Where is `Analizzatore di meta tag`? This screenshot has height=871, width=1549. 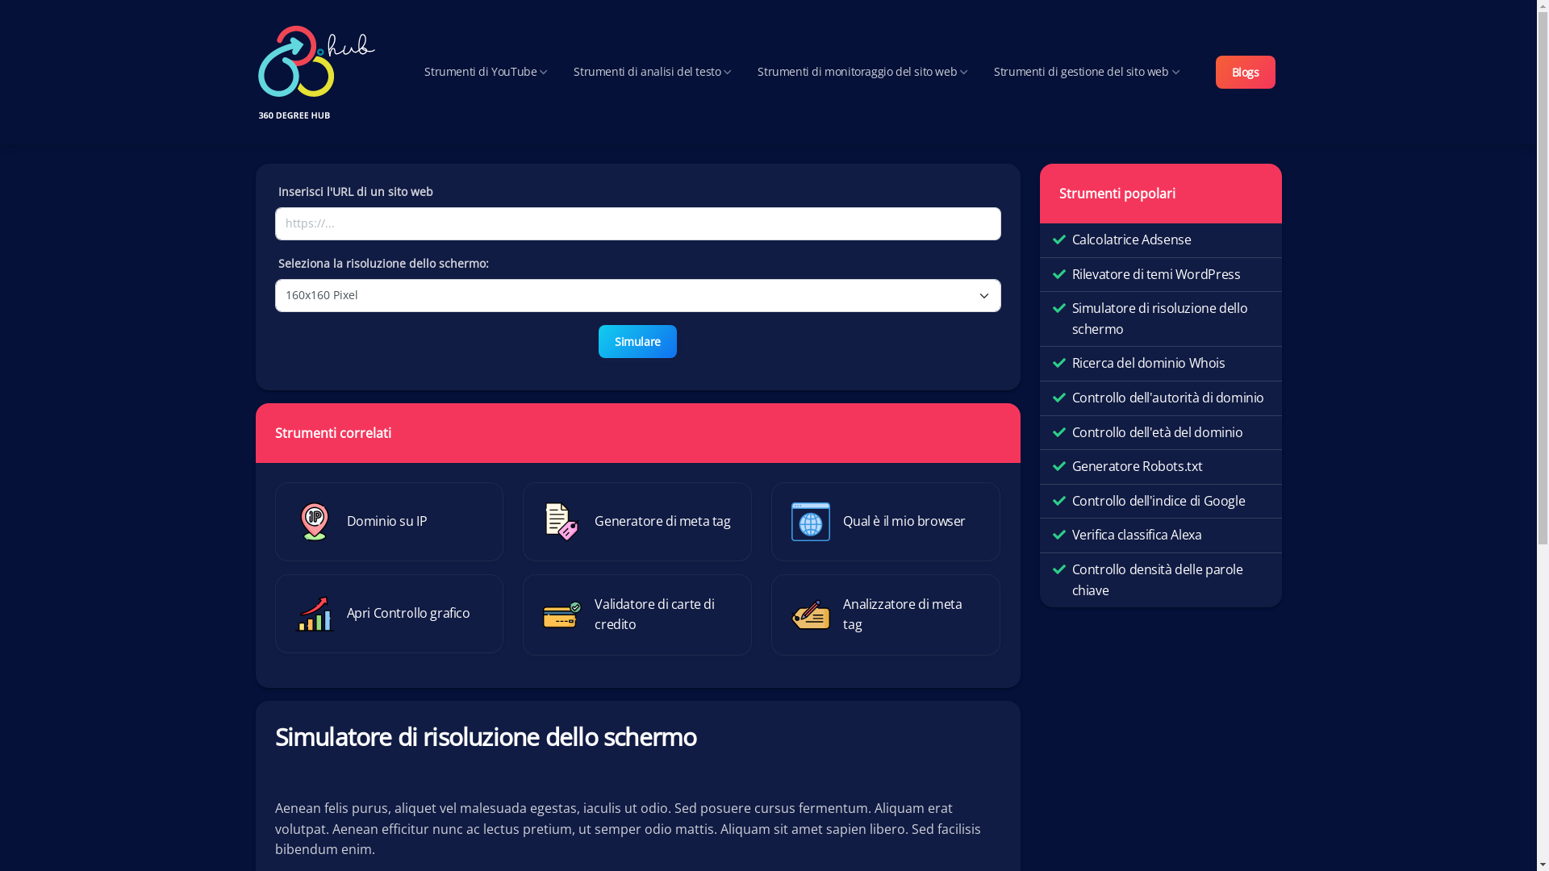
Analizzatore di meta tag is located at coordinates (886, 615).